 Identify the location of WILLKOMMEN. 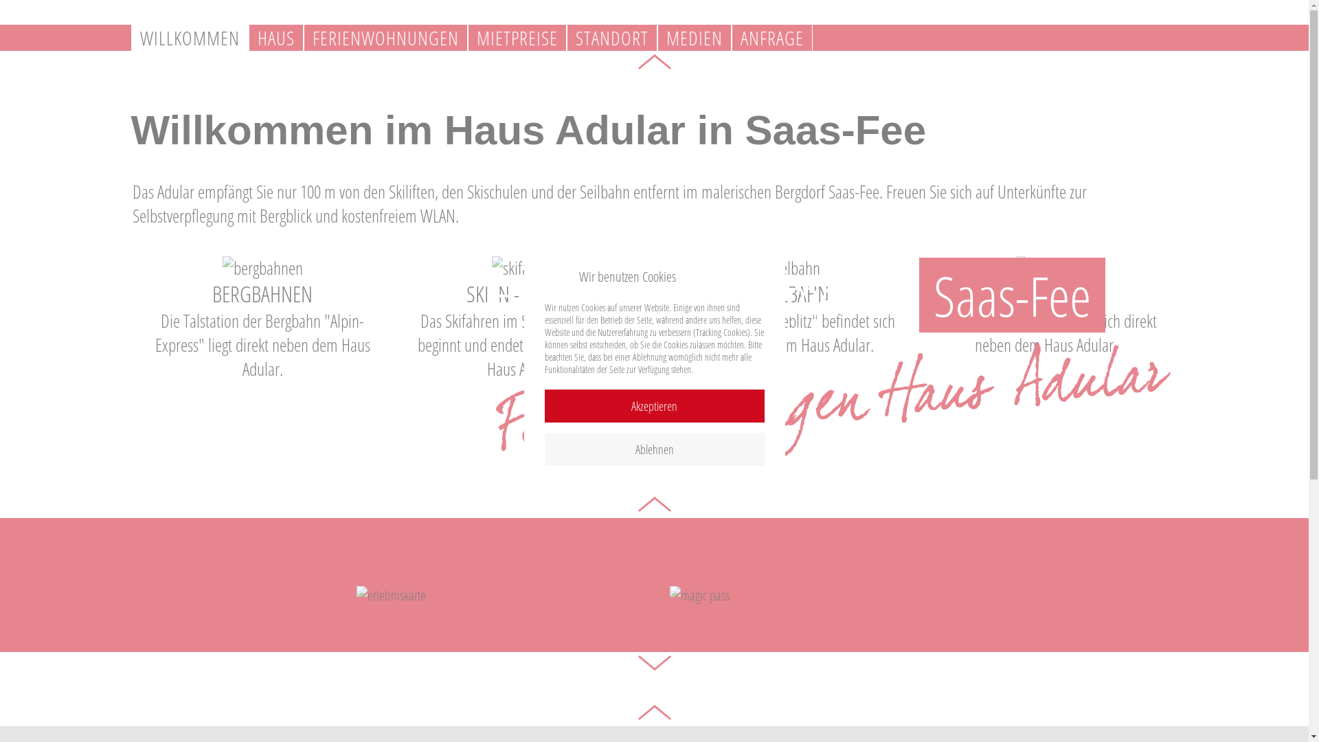
(190, 38).